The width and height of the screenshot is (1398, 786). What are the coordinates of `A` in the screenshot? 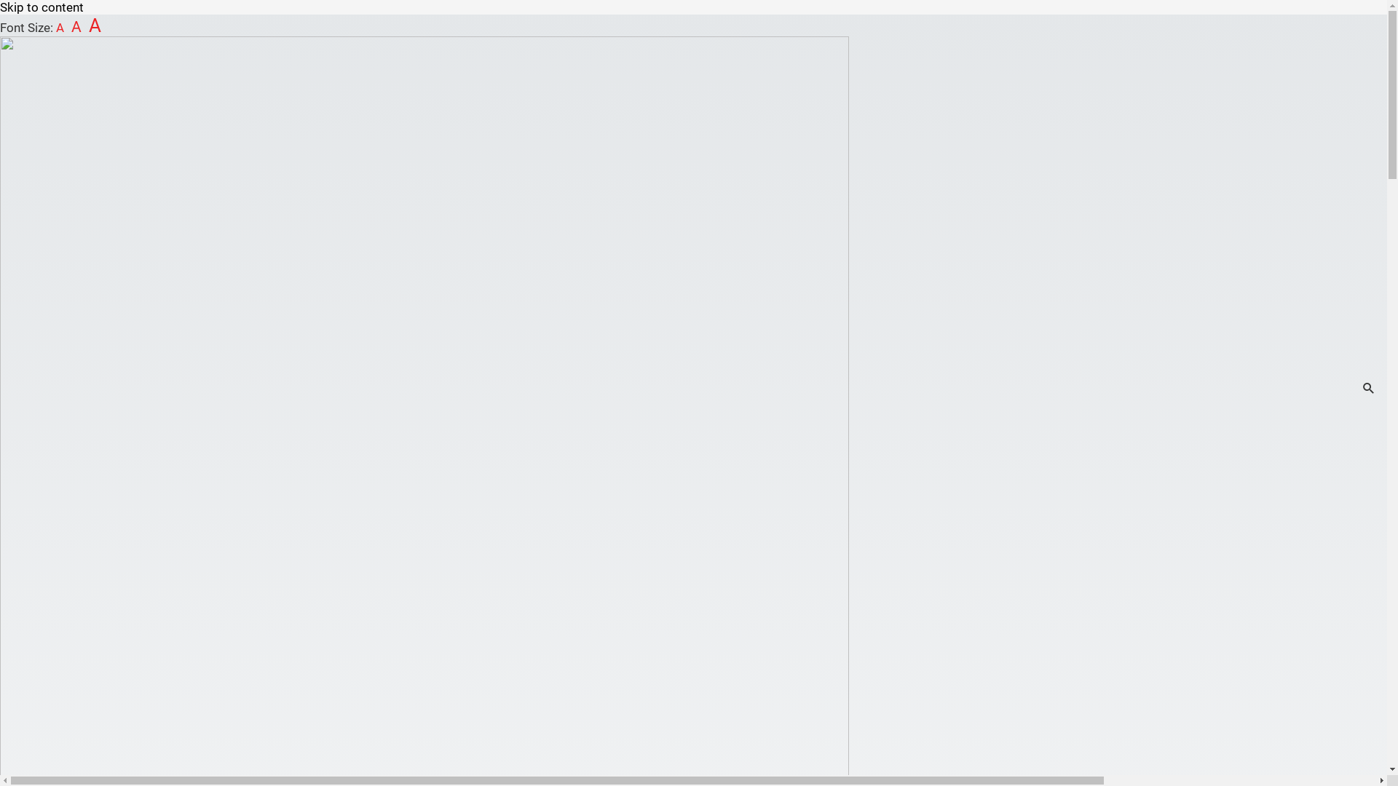 It's located at (76, 27).